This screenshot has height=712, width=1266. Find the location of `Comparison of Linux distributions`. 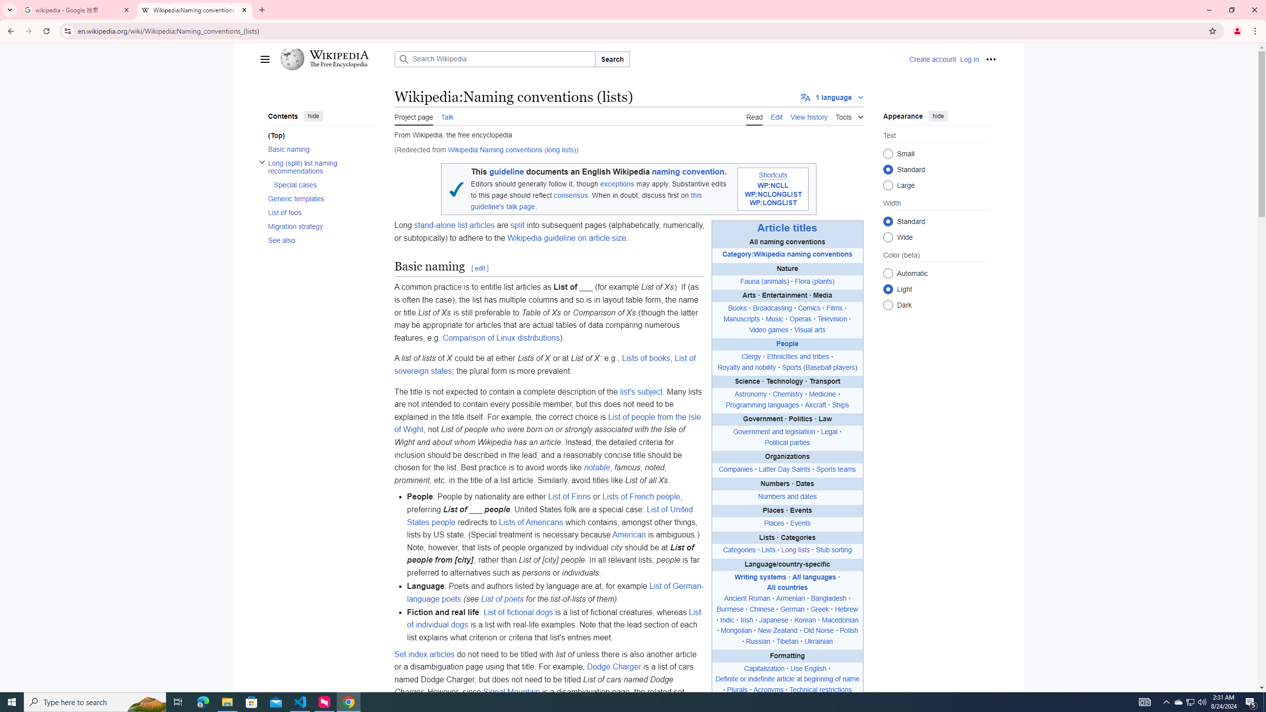

Comparison of Linux distributions is located at coordinates (501, 337).